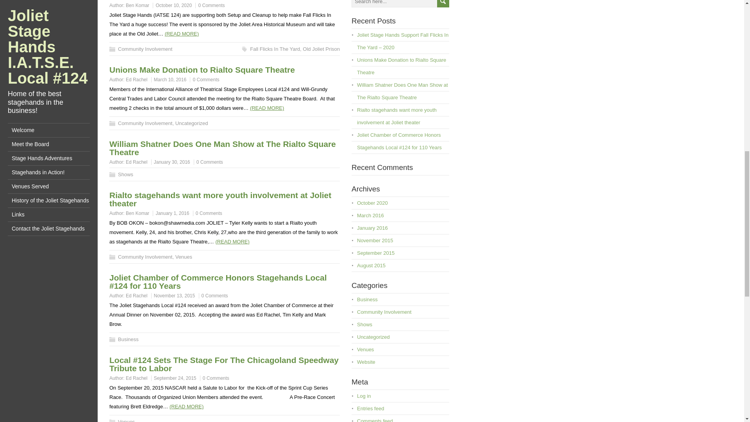  What do you see at coordinates (136, 162) in the screenshot?
I see `Posts by Ed Rachel` at bounding box center [136, 162].